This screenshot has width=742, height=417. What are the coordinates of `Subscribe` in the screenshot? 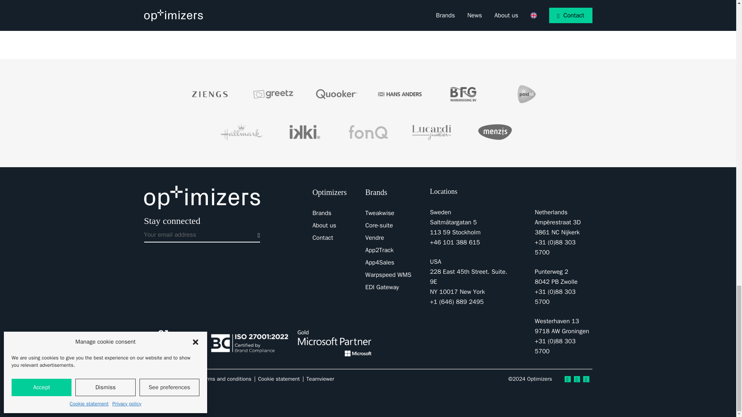 It's located at (257, 234).